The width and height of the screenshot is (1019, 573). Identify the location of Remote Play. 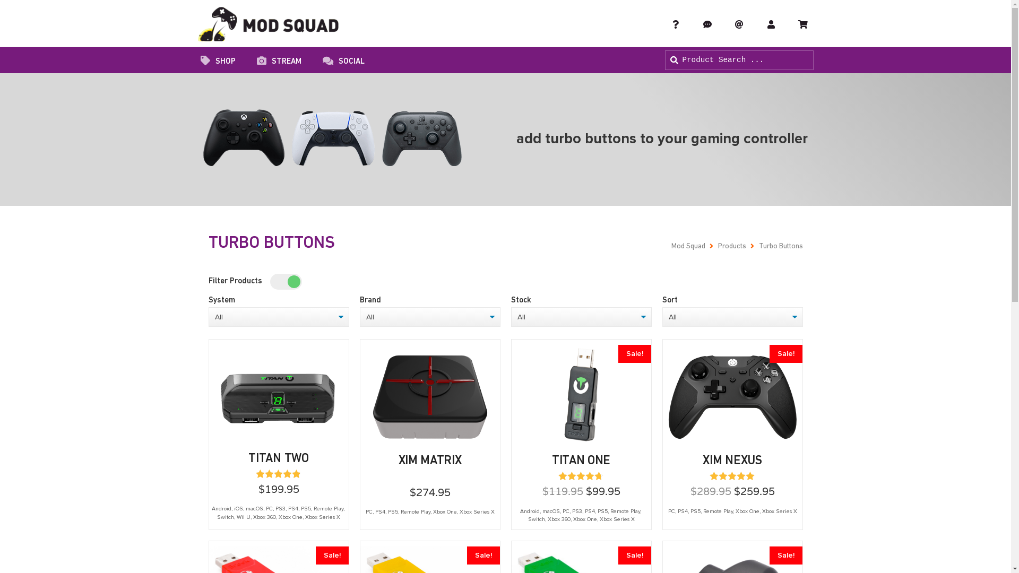
(415, 512).